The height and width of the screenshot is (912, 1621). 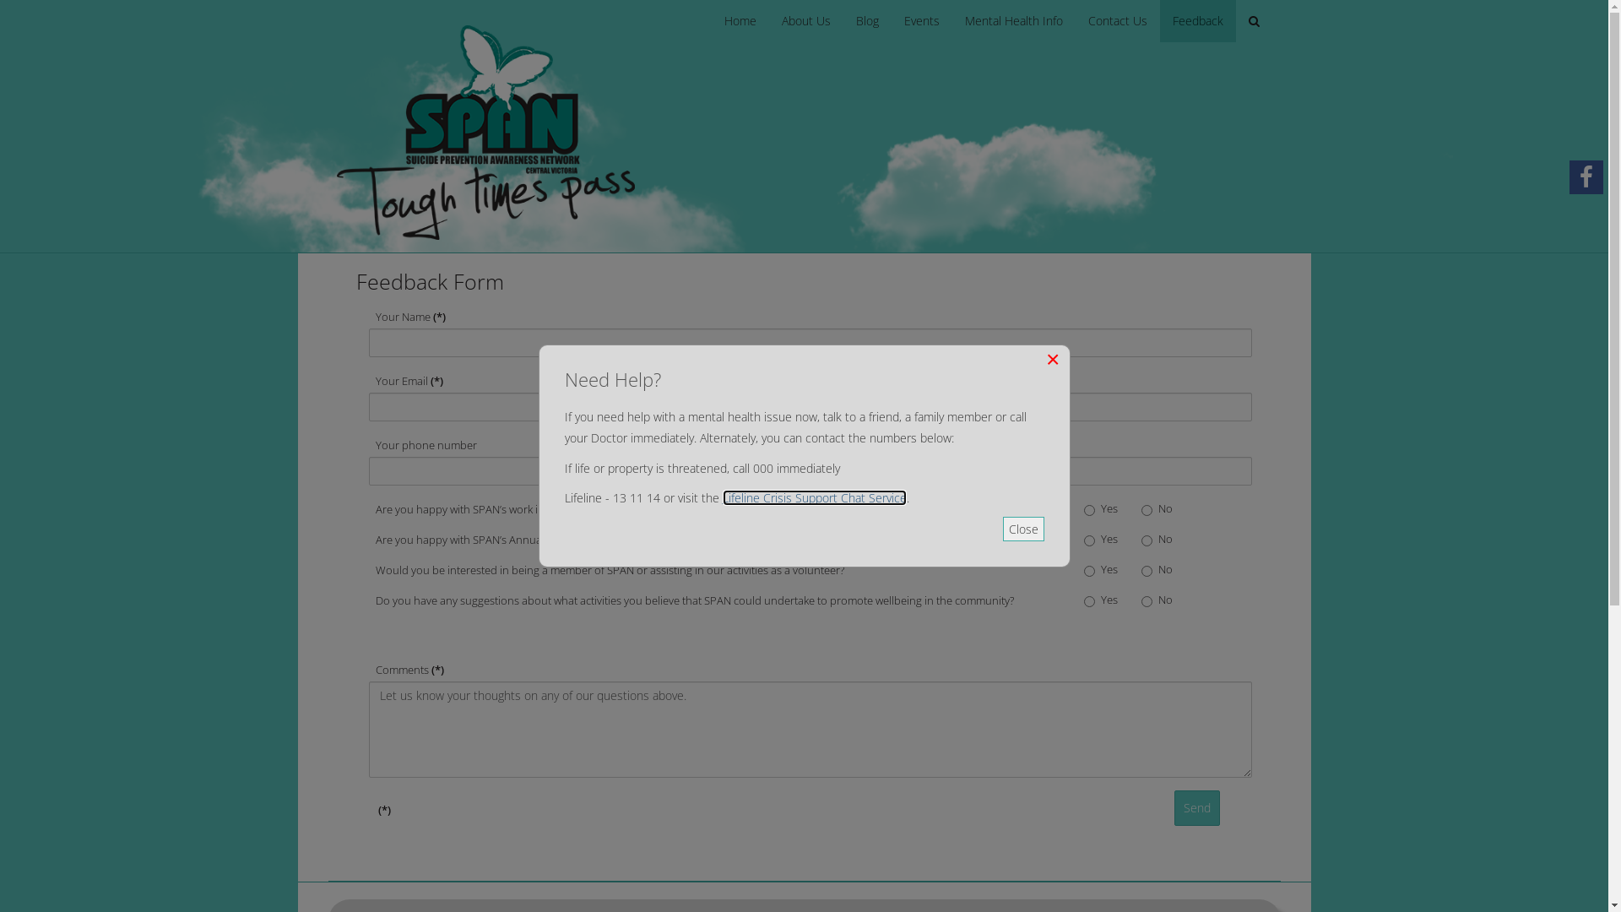 I want to click on Contact Us, so click(x=1118, y=21).